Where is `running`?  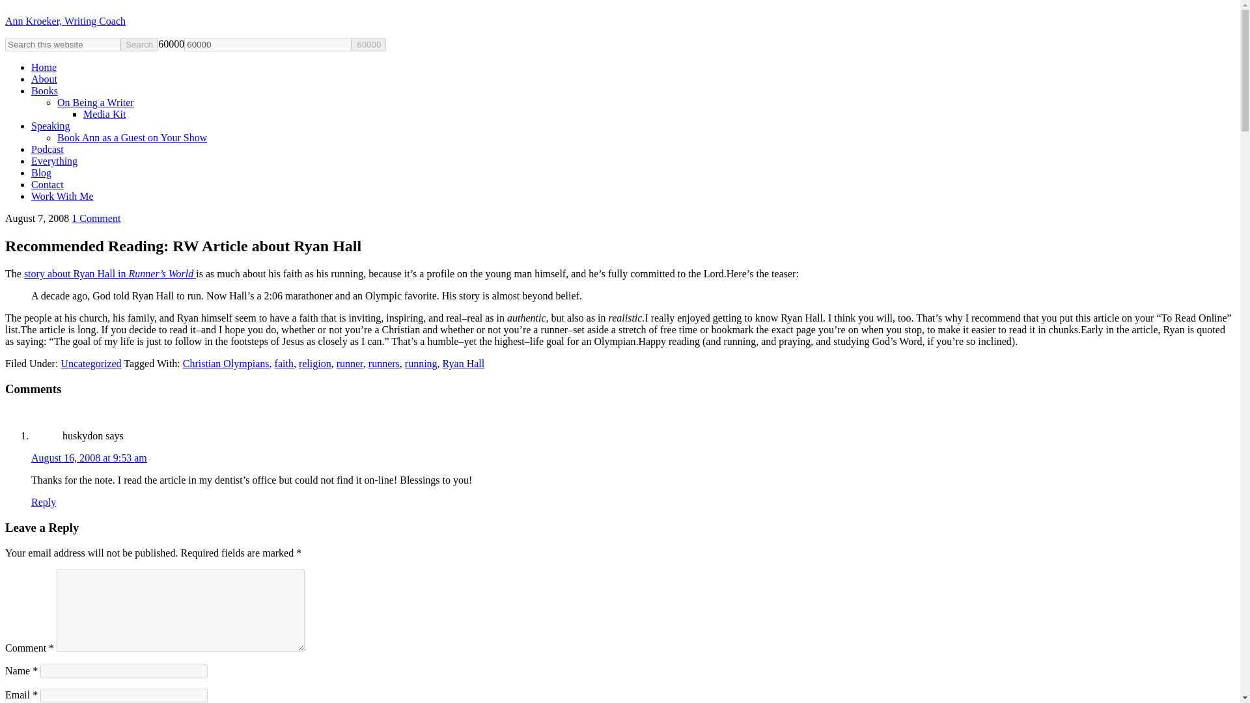
running is located at coordinates (421, 363).